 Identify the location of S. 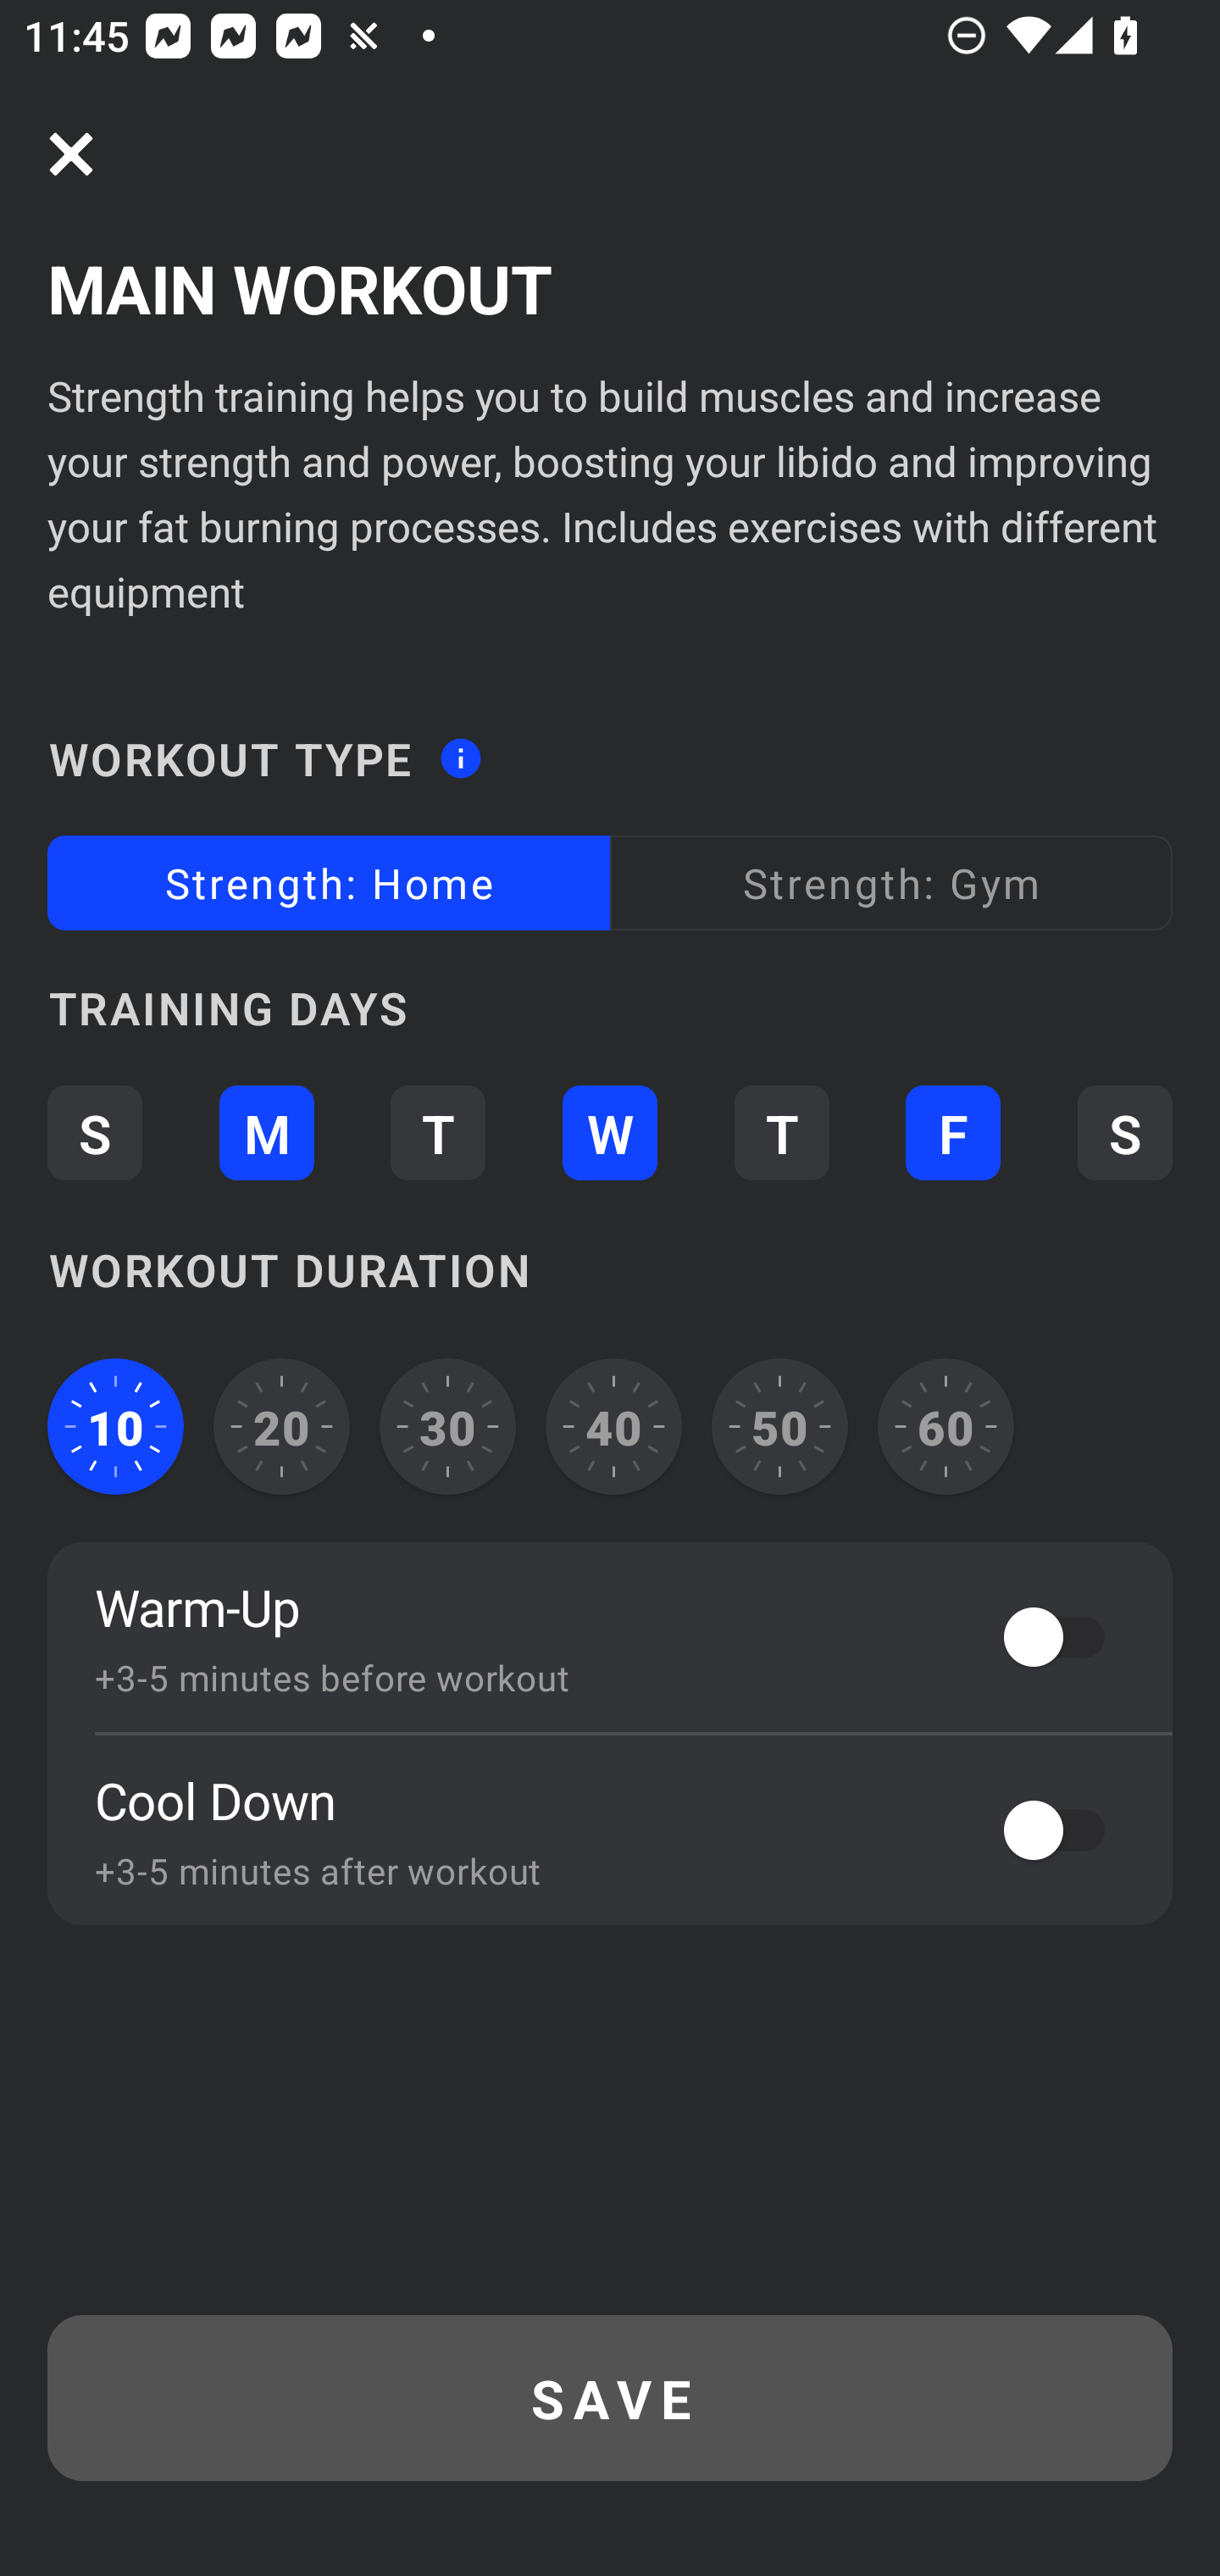
(94, 1132).